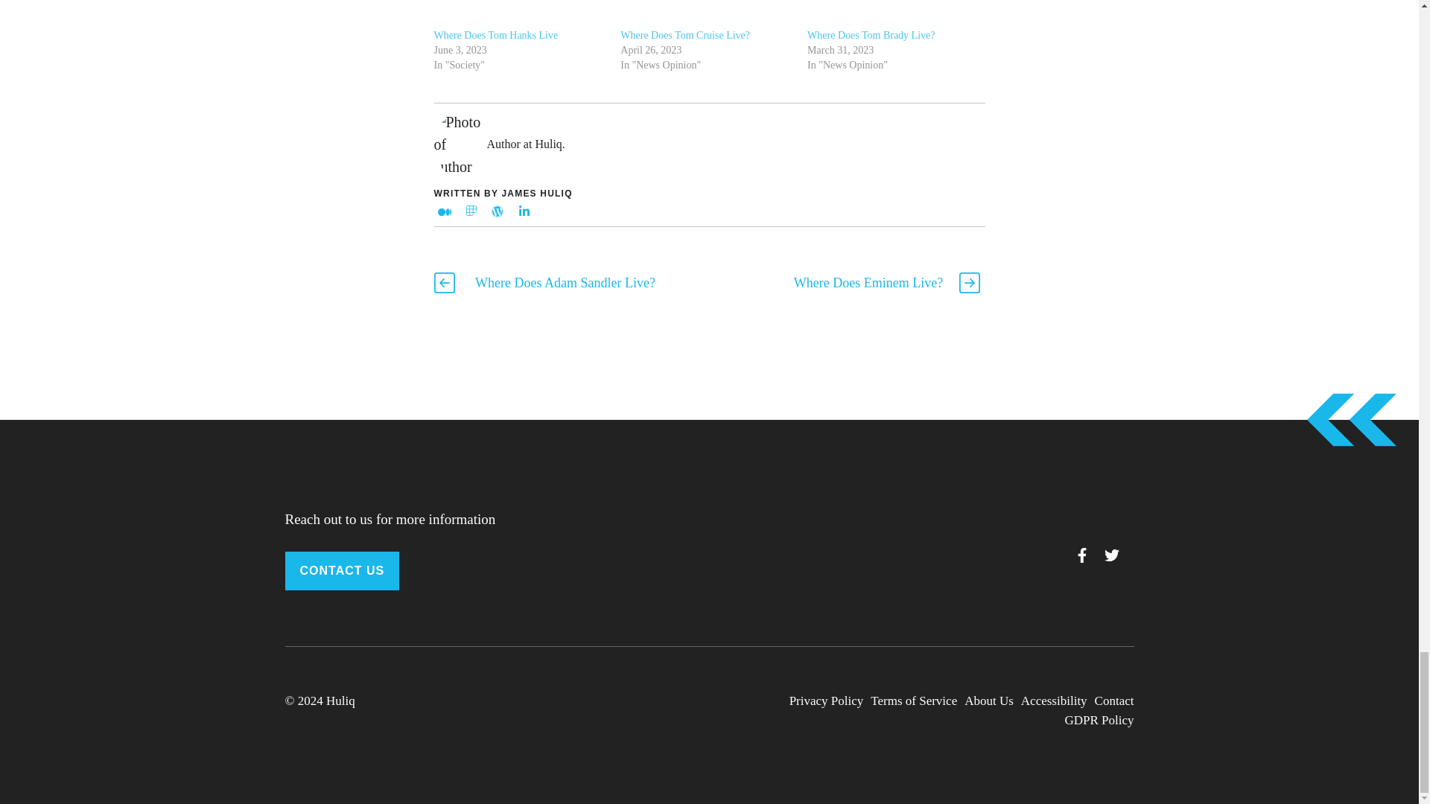  Describe the element at coordinates (706, 13) in the screenshot. I see `Where Does Tom Cruise Live?` at that location.